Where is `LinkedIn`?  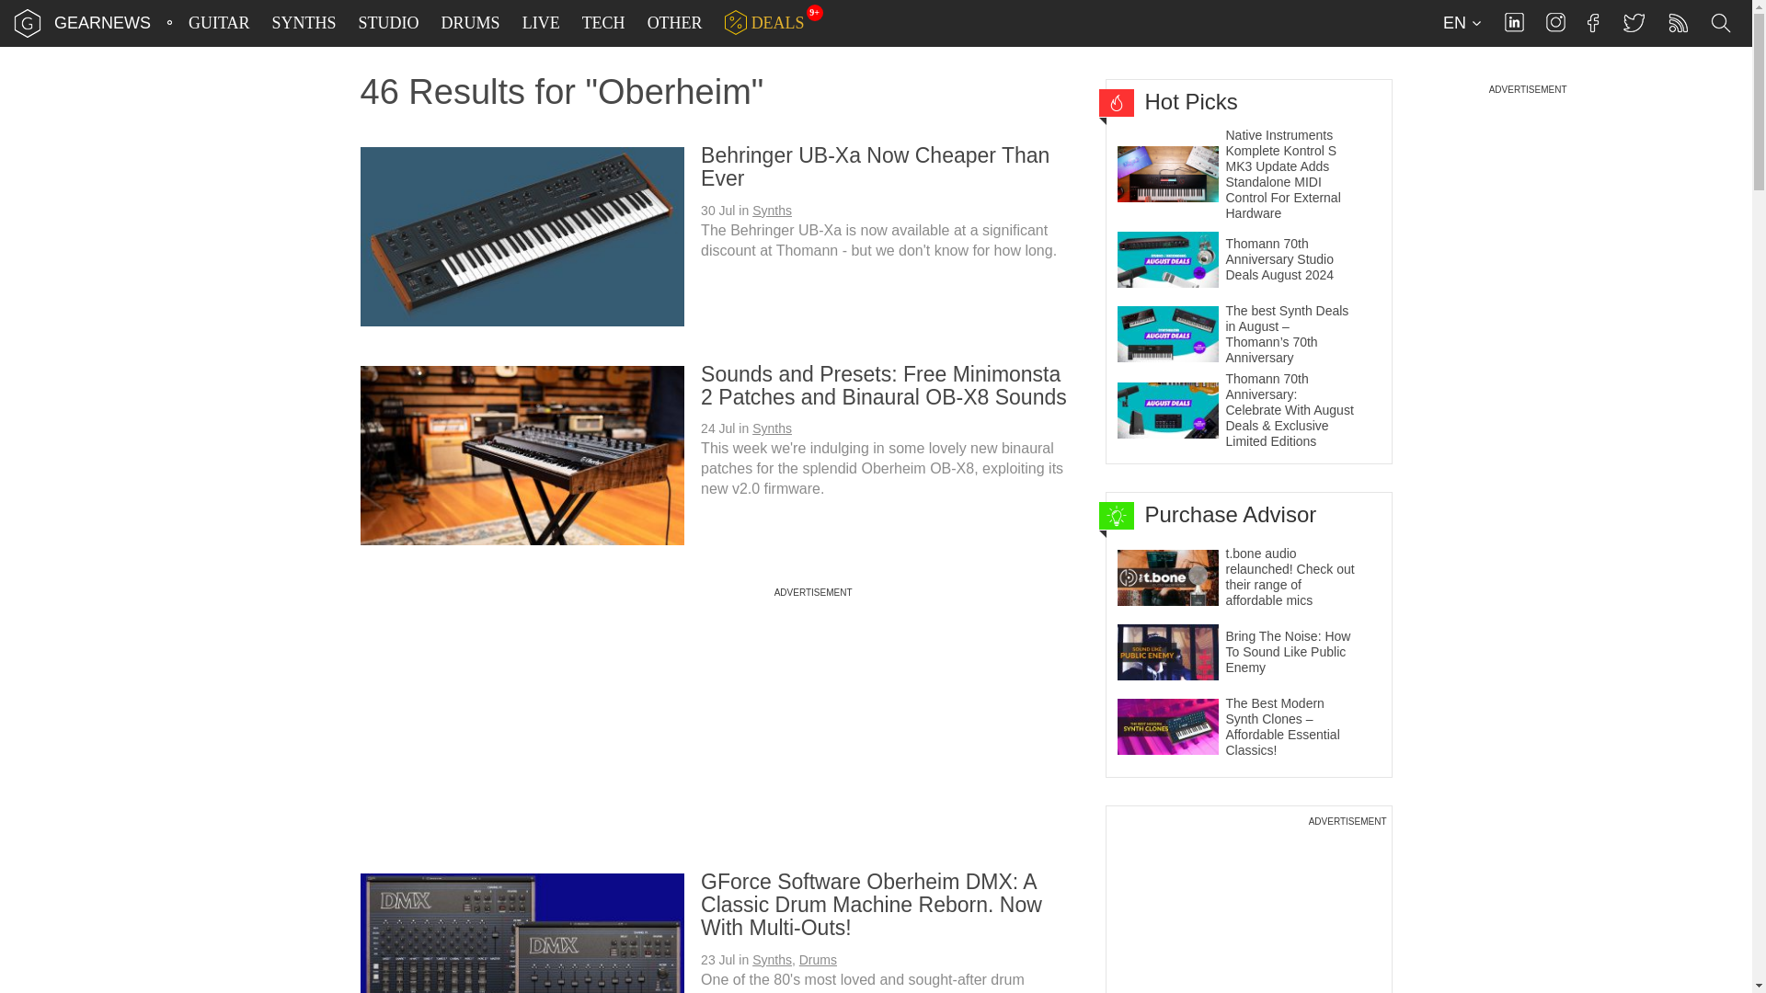 LinkedIn is located at coordinates (1514, 22).